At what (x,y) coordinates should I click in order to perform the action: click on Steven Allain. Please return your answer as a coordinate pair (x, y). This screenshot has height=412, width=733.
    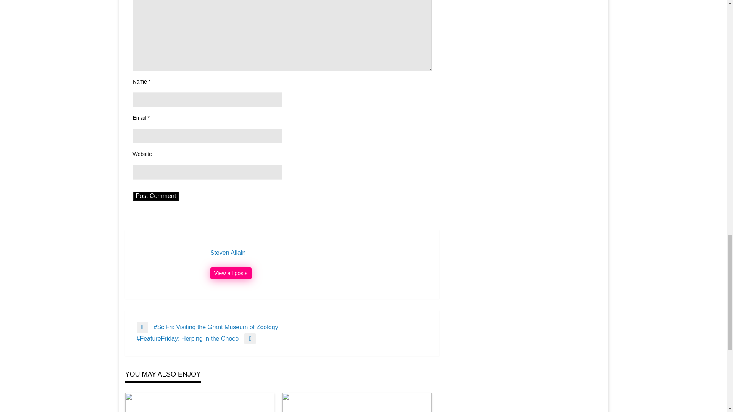
    Looking at the image, I should click on (231, 273).